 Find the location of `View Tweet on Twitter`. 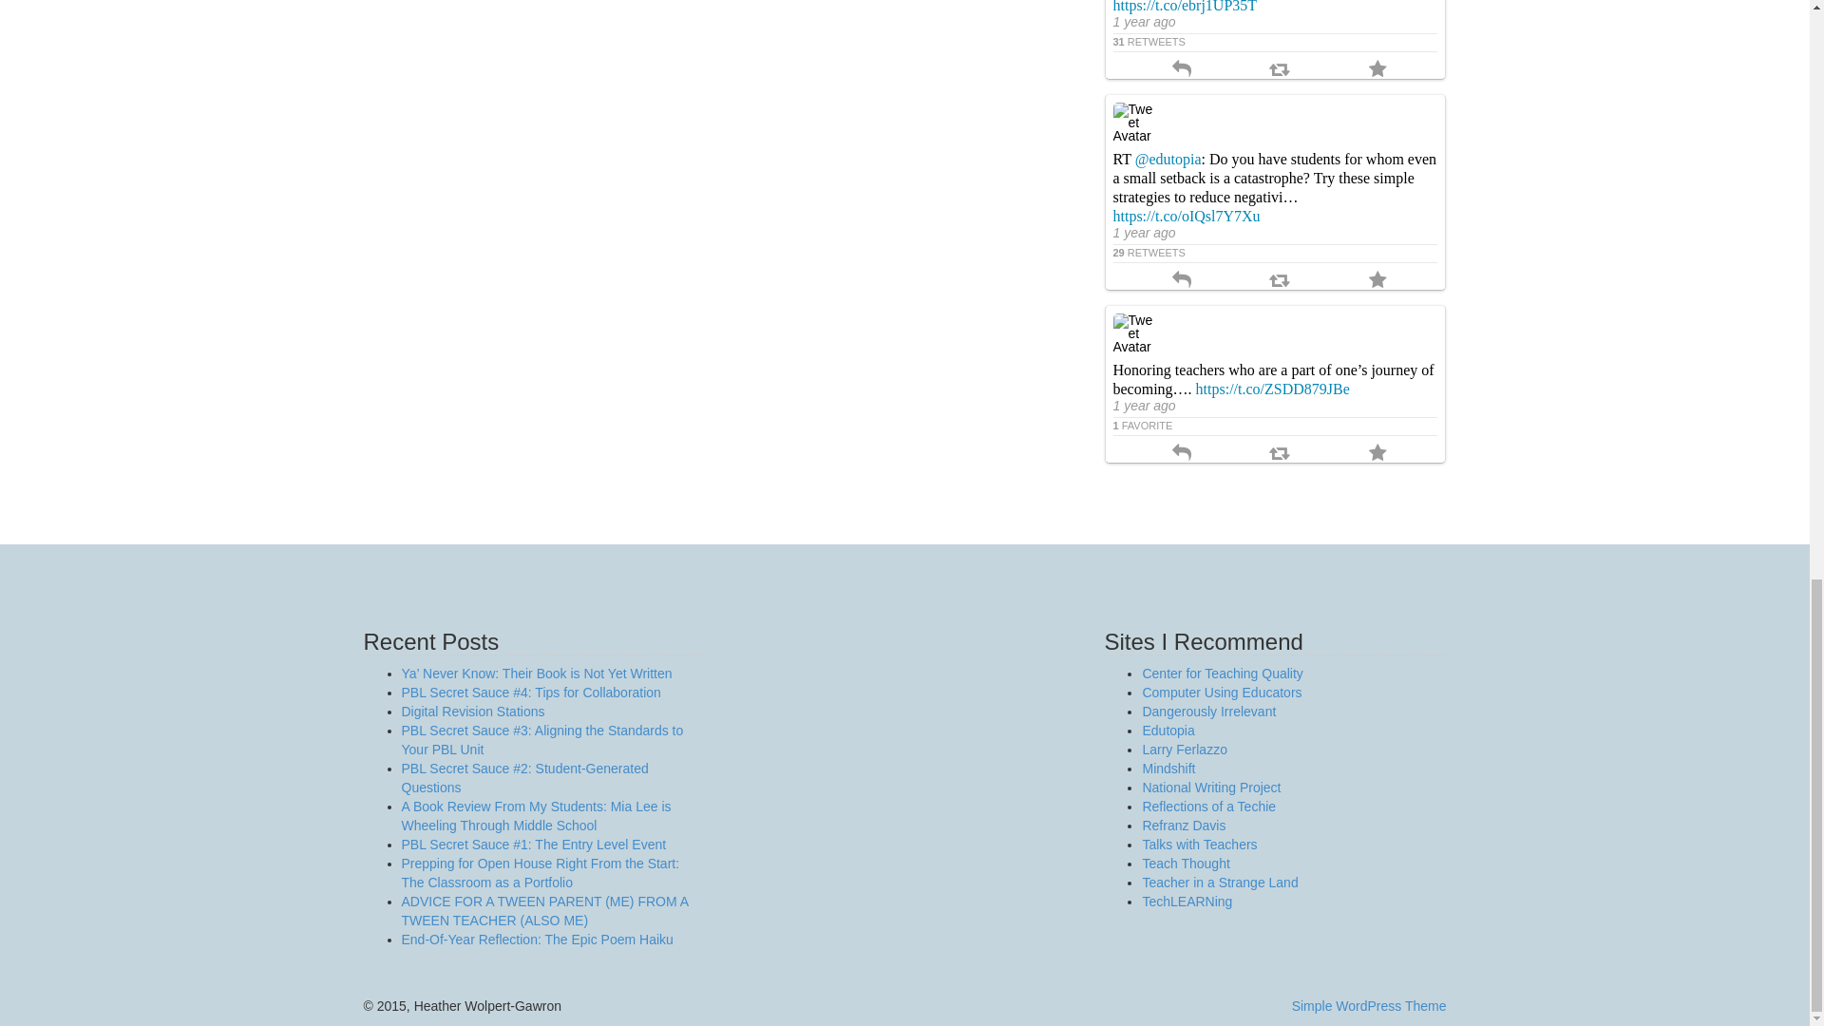

View Tweet on Twitter is located at coordinates (1275, 253).